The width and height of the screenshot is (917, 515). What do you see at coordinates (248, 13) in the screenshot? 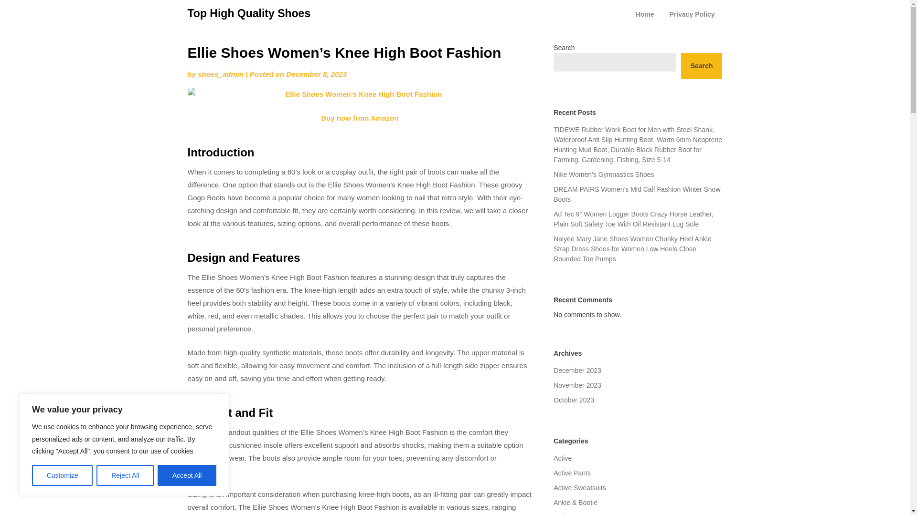
I see `Top High Quality Shoes` at bounding box center [248, 13].